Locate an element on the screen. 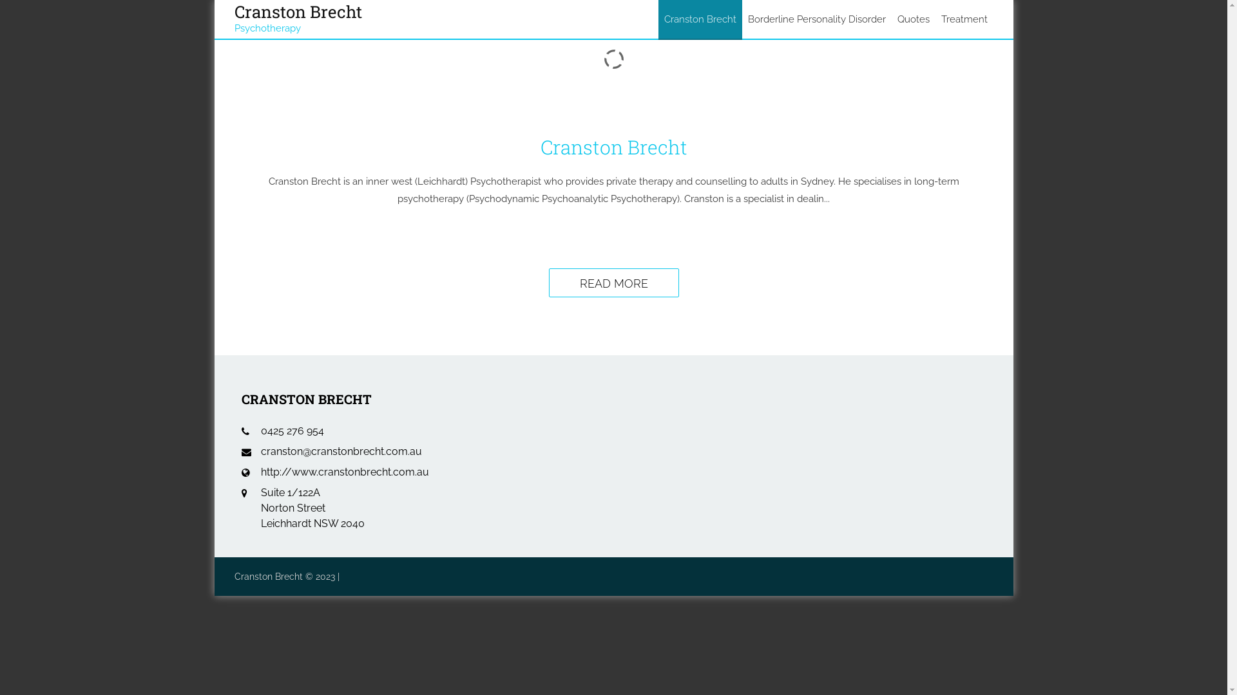  READ MORE is located at coordinates (614, 283).